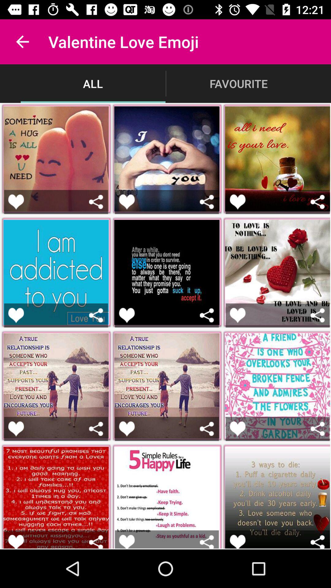 This screenshot has width=331, height=588. Describe the element at coordinates (16, 429) in the screenshot. I see `favorite image` at that location.